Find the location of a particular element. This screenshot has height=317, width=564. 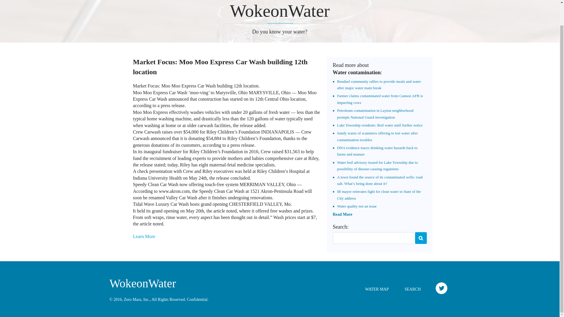

Lake Township residents: Boil water until further notice is located at coordinates (380, 125).